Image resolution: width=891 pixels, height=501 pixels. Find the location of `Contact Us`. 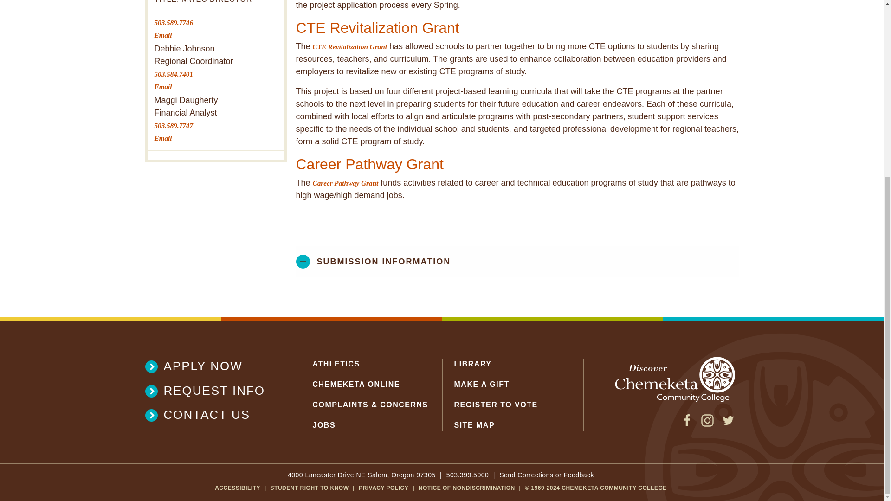

Contact Us is located at coordinates (211, 415).